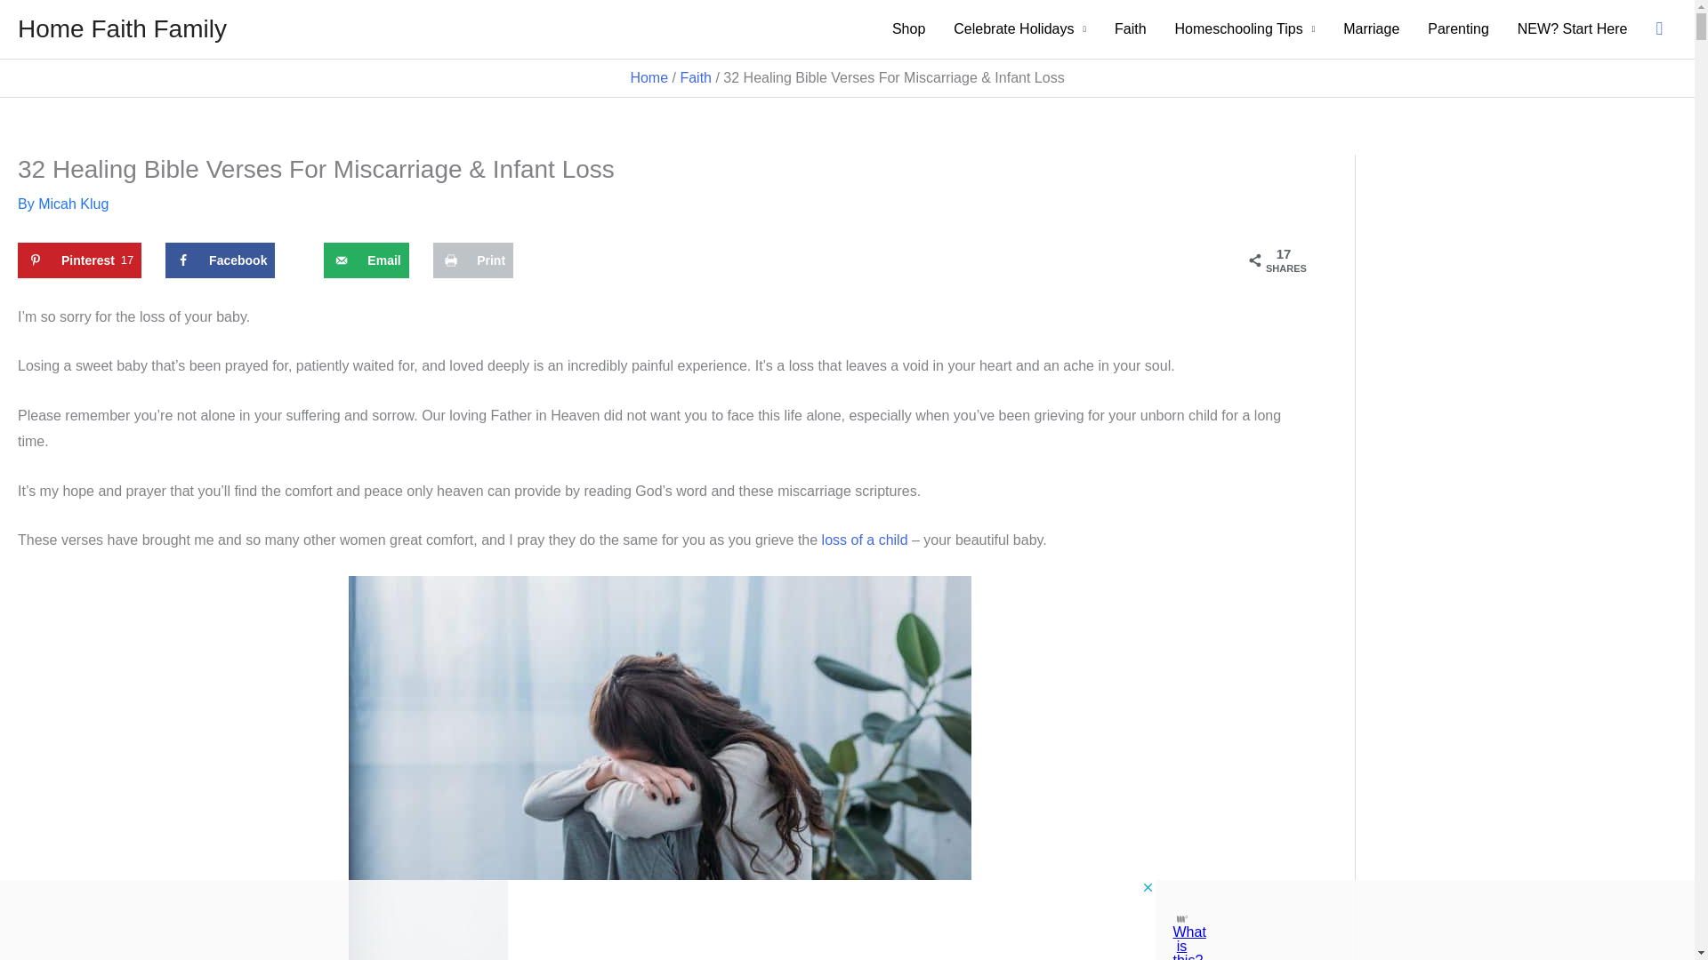  I want to click on Faith, so click(696, 77).